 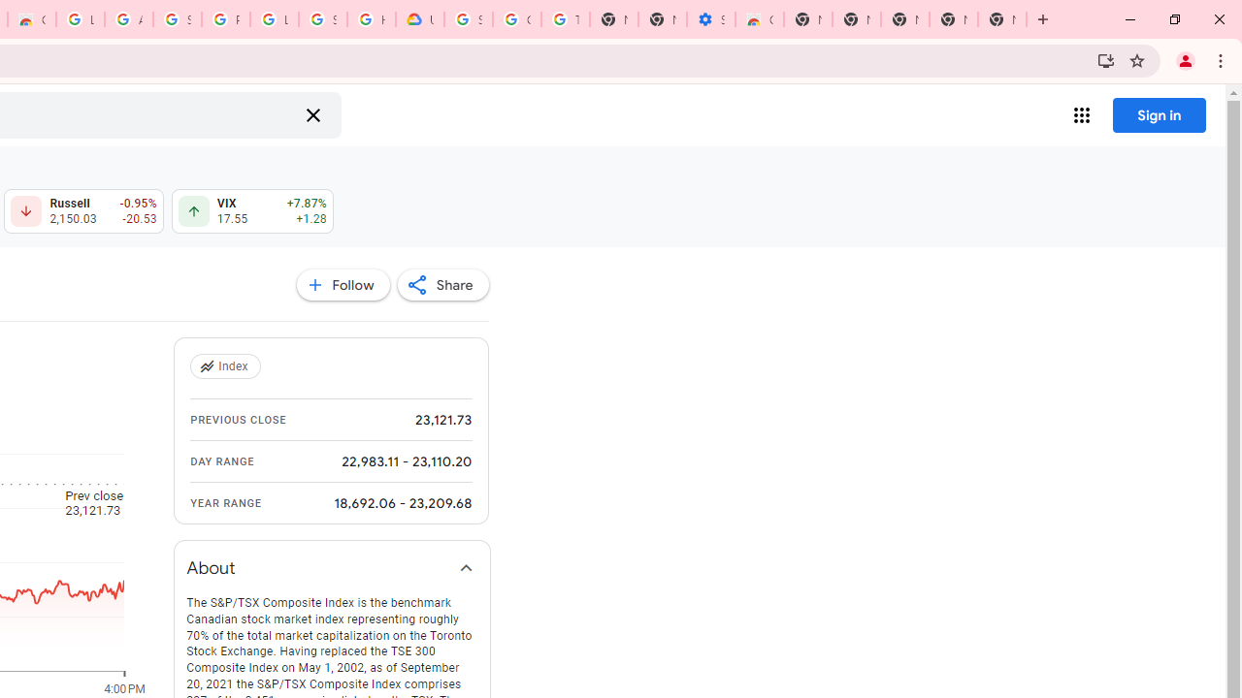 What do you see at coordinates (469, 19) in the screenshot?
I see `Sign in - Google Accounts` at bounding box center [469, 19].